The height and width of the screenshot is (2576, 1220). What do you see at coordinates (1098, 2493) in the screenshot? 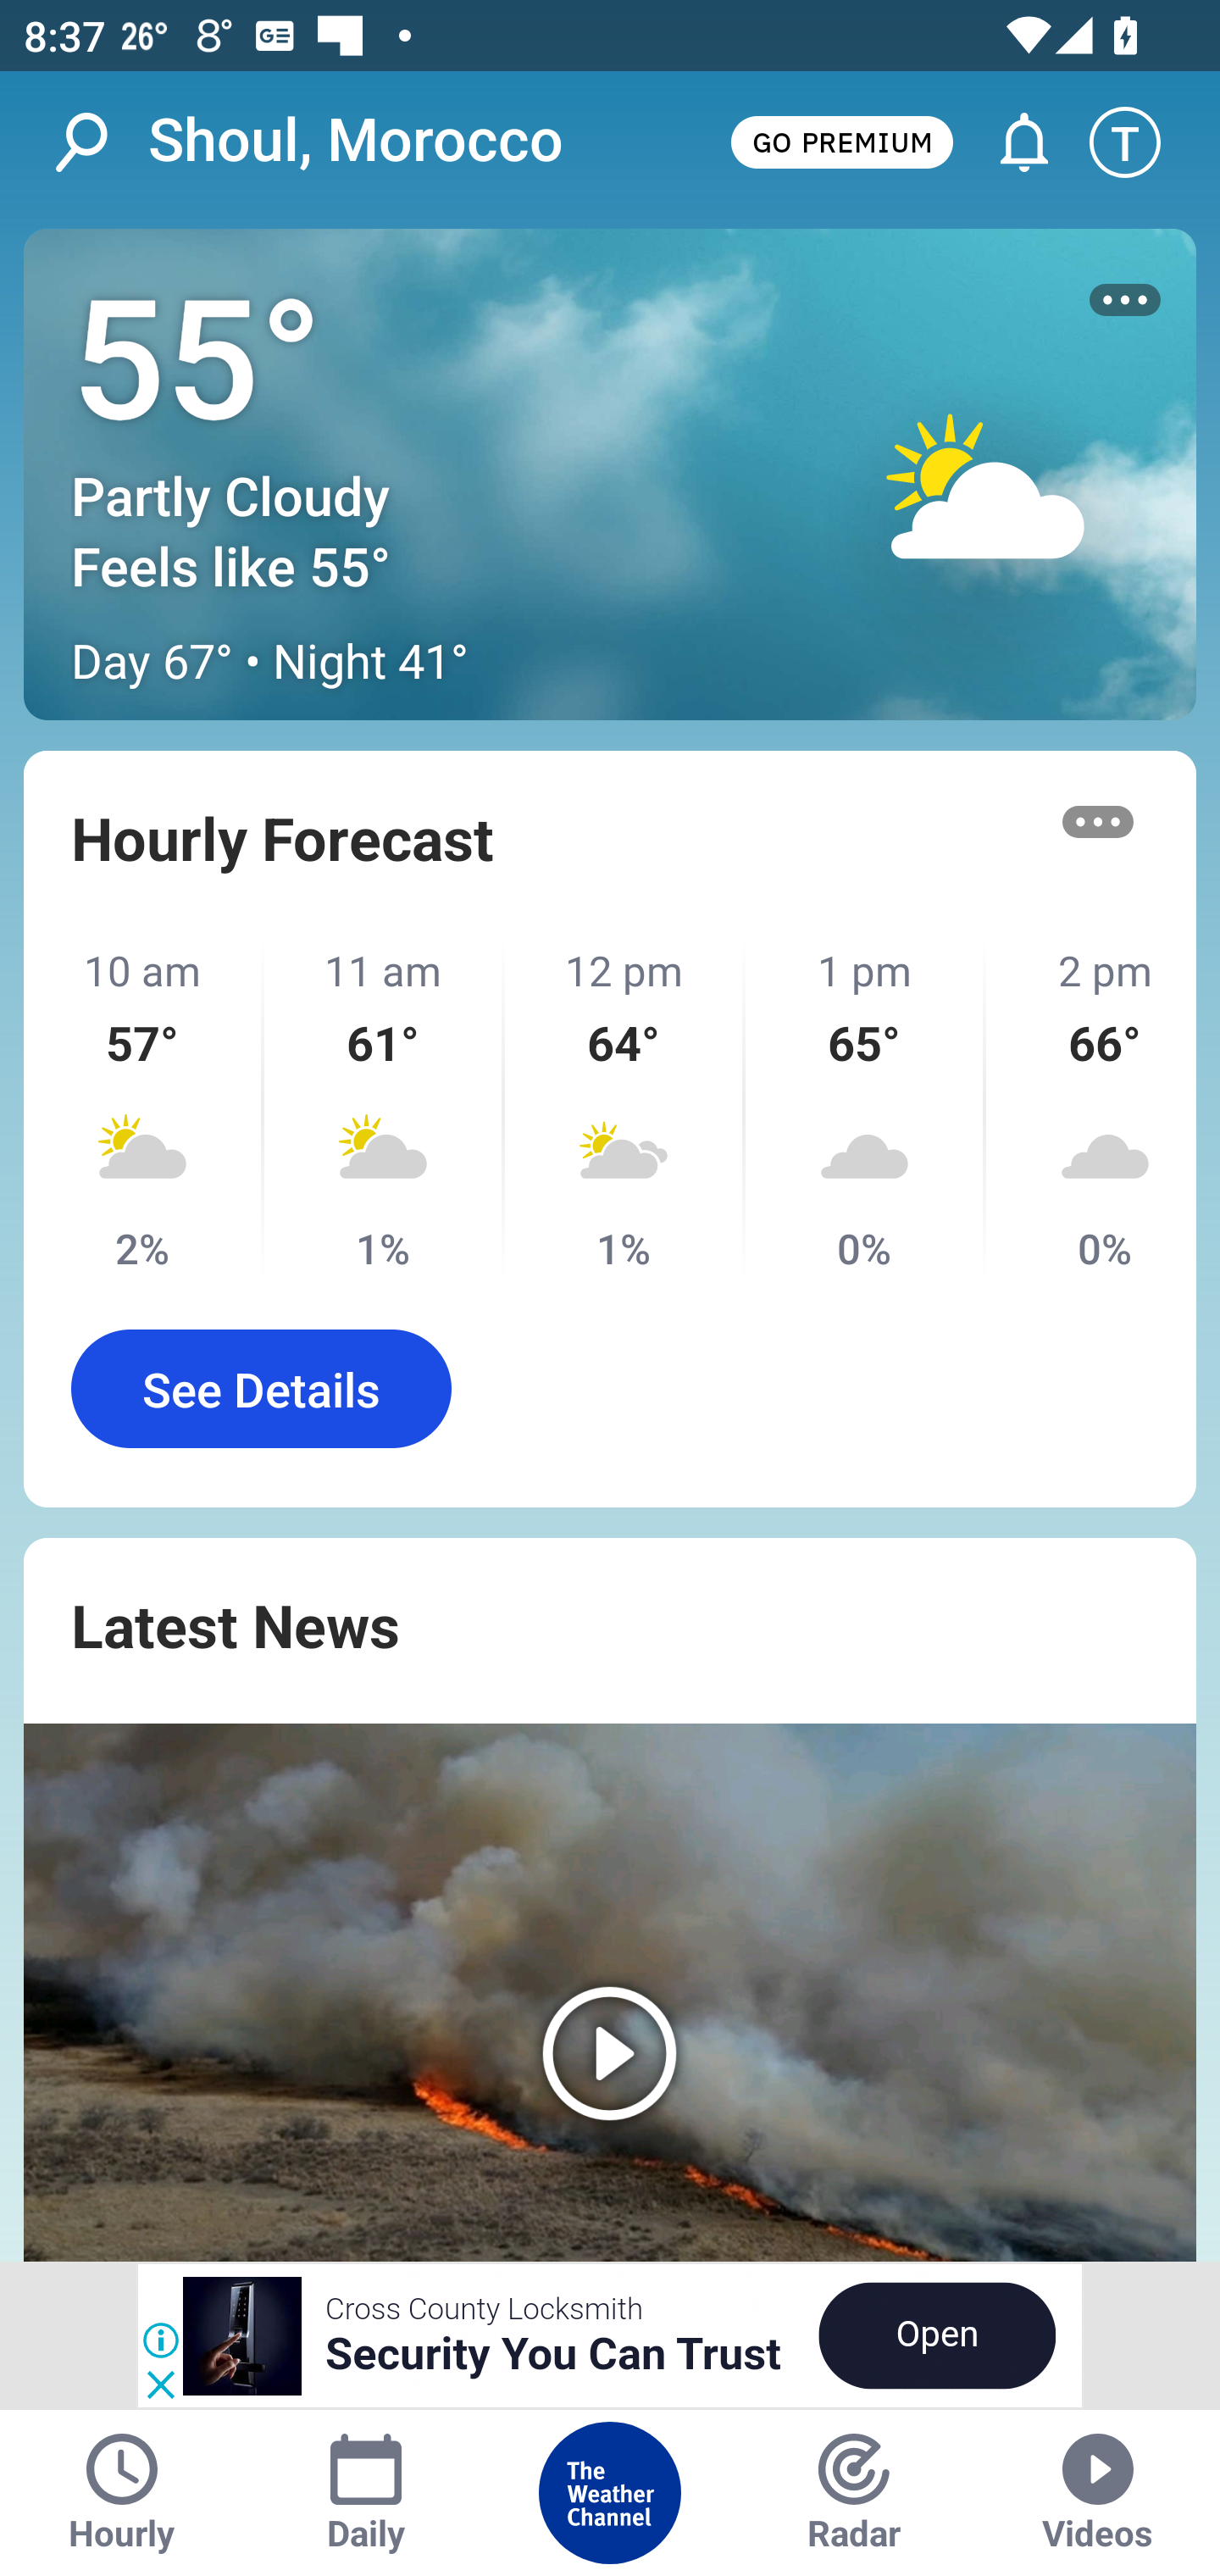
I see `Videos Tab Videos` at bounding box center [1098, 2493].